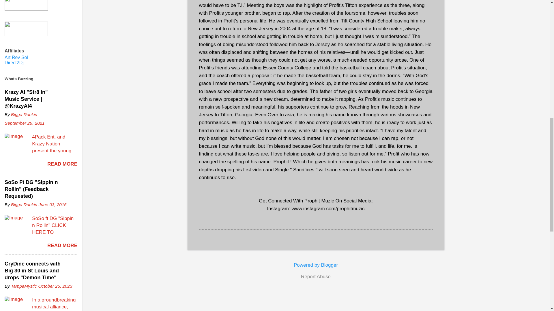 This screenshot has height=311, width=554. Describe the element at coordinates (24, 114) in the screenshot. I see `author profile` at that location.